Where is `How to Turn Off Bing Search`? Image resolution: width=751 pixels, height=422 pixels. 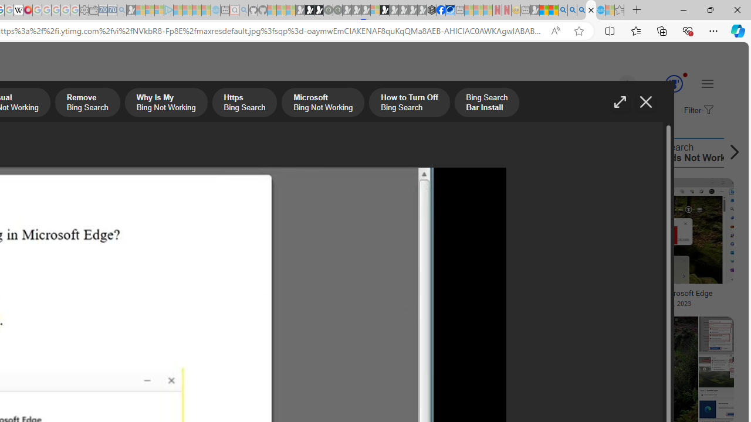
How to Turn Off Bing Search is located at coordinates (157, 152).